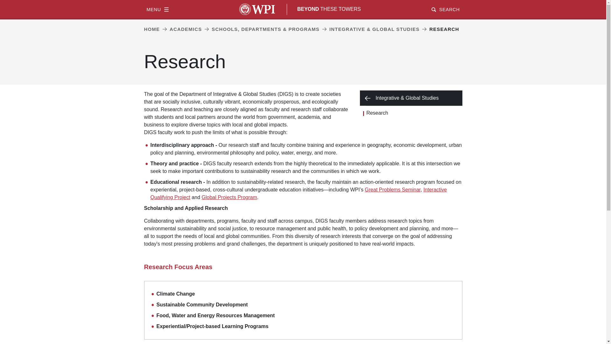 This screenshot has height=344, width=611. What do you see at coordinates (303, 1) in the screenshot?
I see `Skip to main content` at bounding box center [303, 1].